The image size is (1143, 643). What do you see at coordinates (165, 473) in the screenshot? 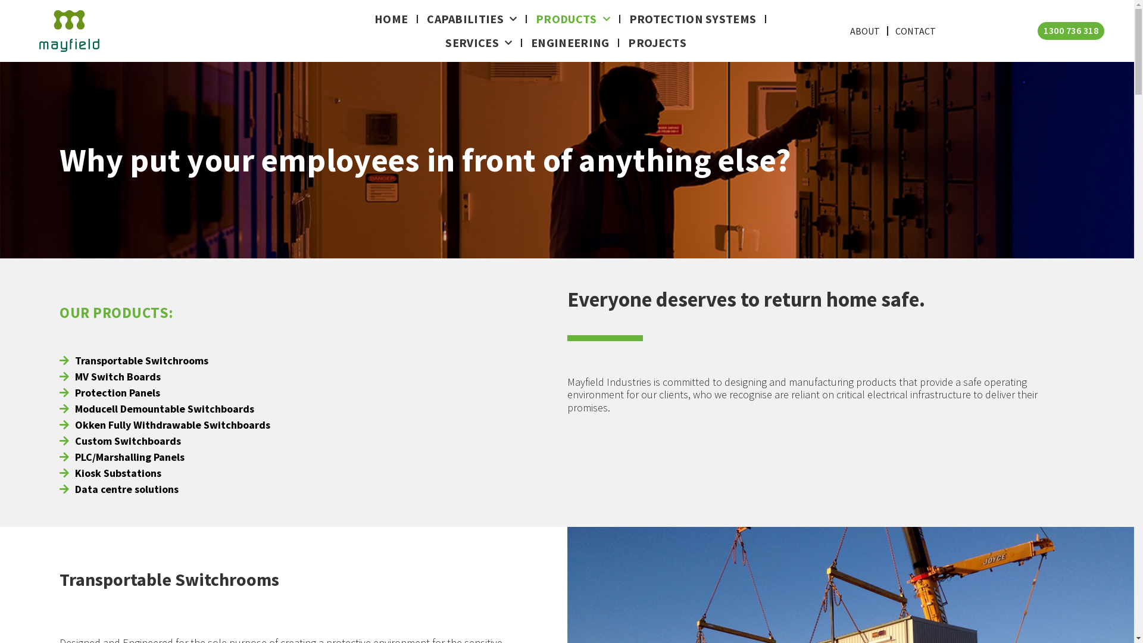
I see `Kiosk Substations` at bounding box center [165, 473].